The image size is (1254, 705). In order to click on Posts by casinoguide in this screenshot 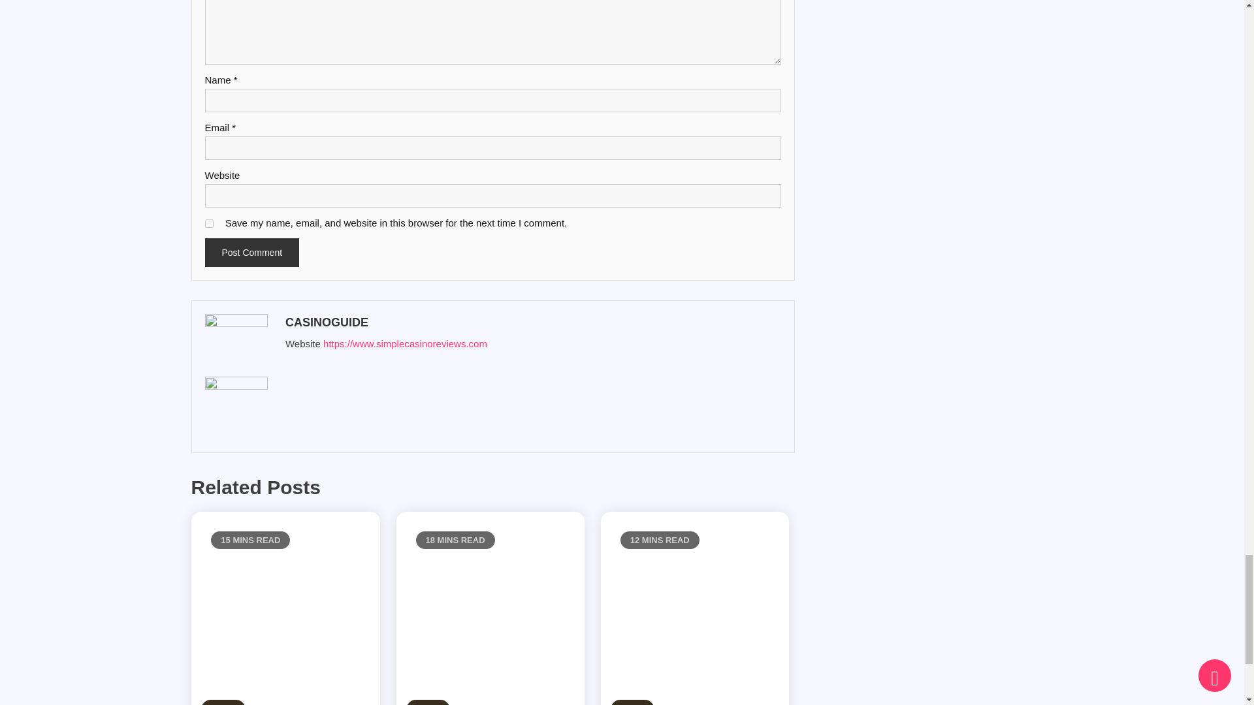, I will do `click(530, 322)`.